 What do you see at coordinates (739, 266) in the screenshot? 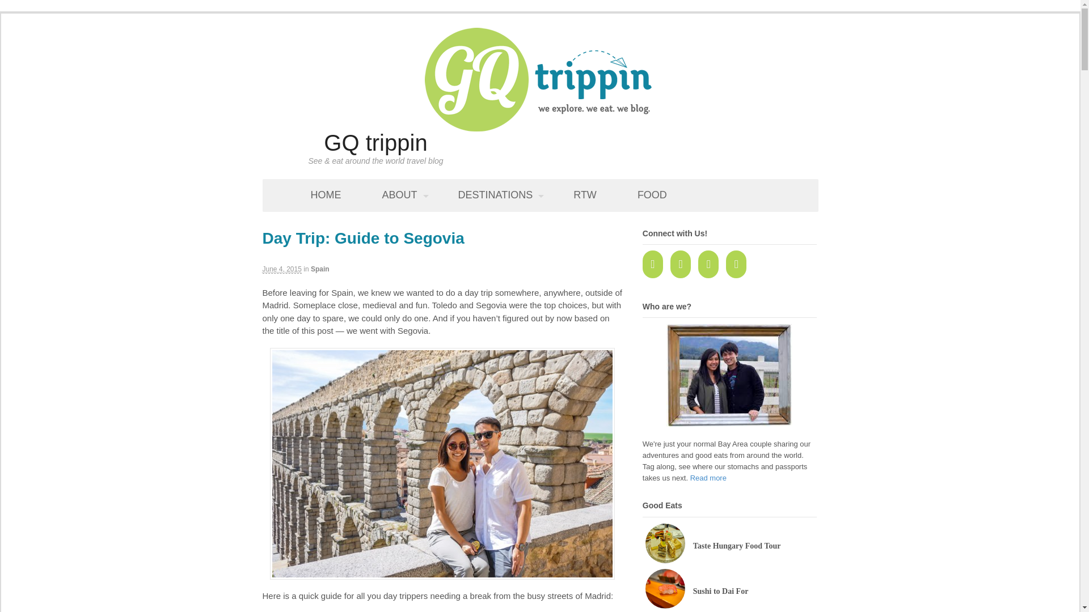
I see `Instagram` at bounding box center [739, 266].